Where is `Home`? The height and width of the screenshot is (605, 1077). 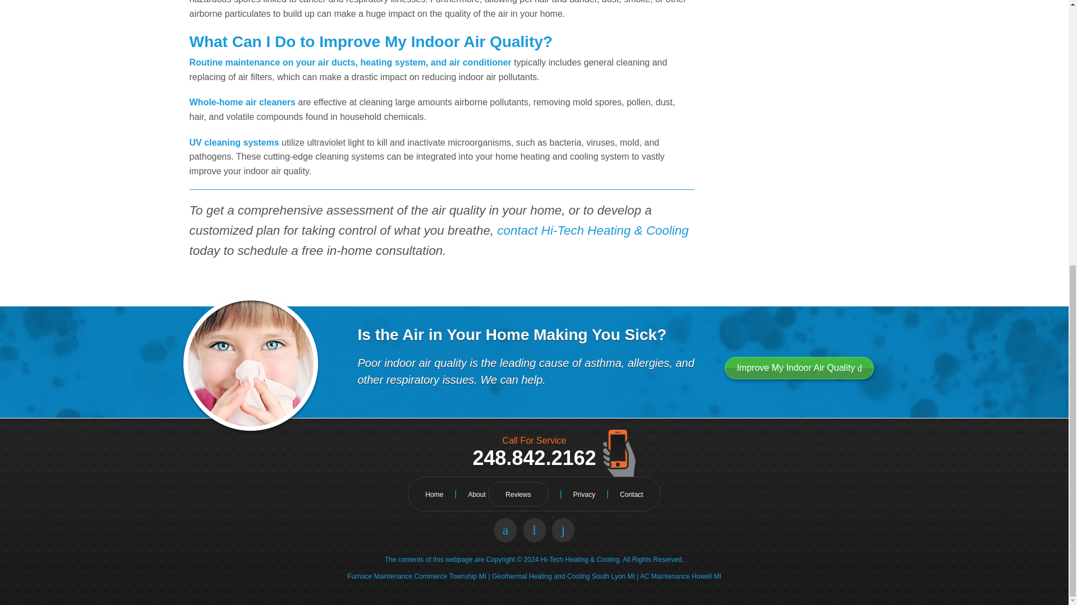 Home is located at coordinates (434, 494).